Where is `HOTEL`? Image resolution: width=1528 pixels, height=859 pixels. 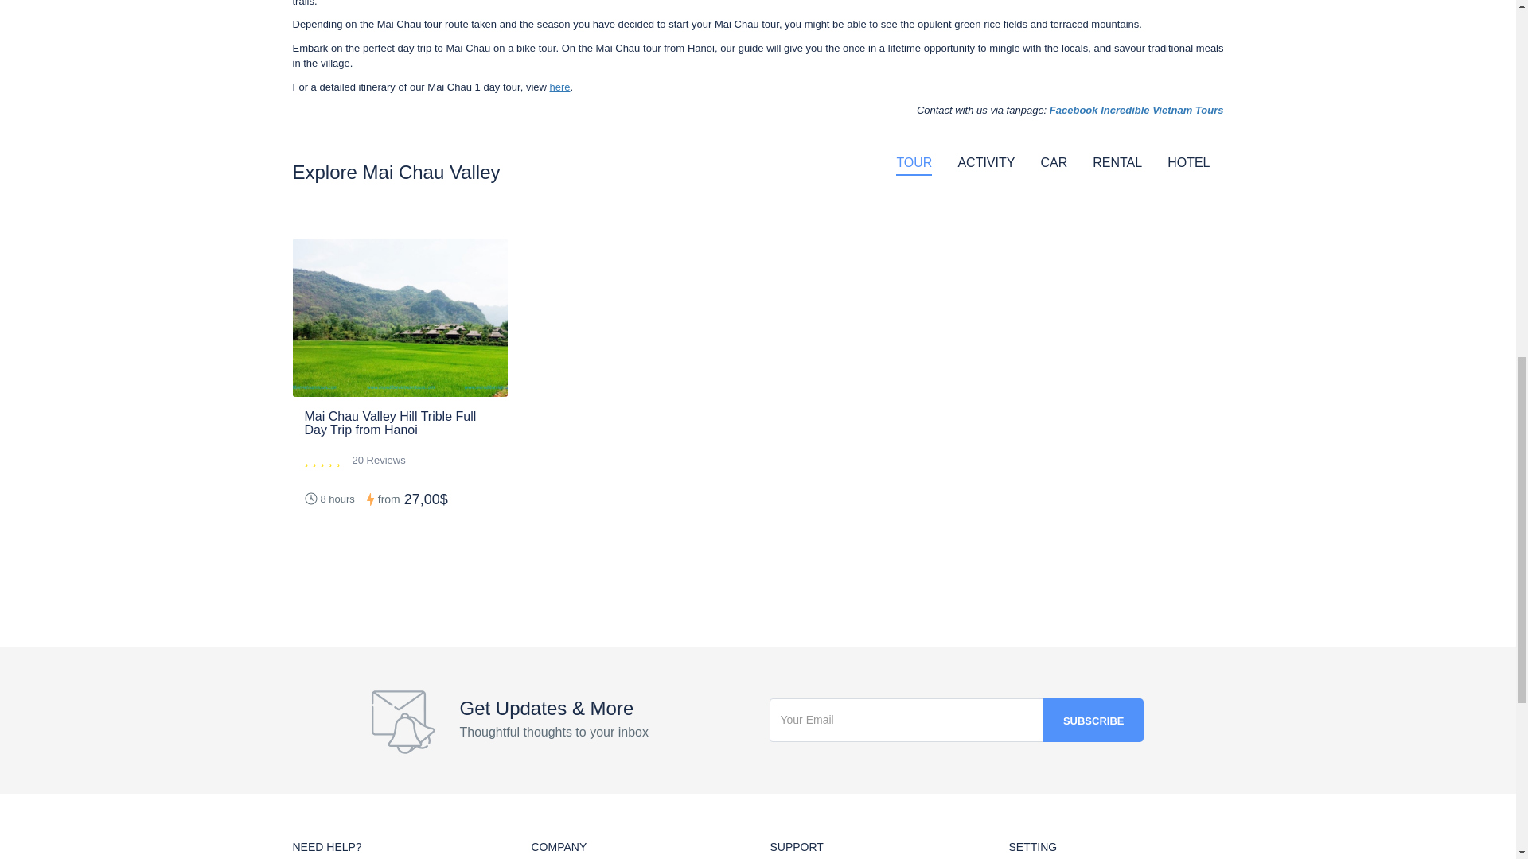 HOTEL is located at coordinates (1188, 164).